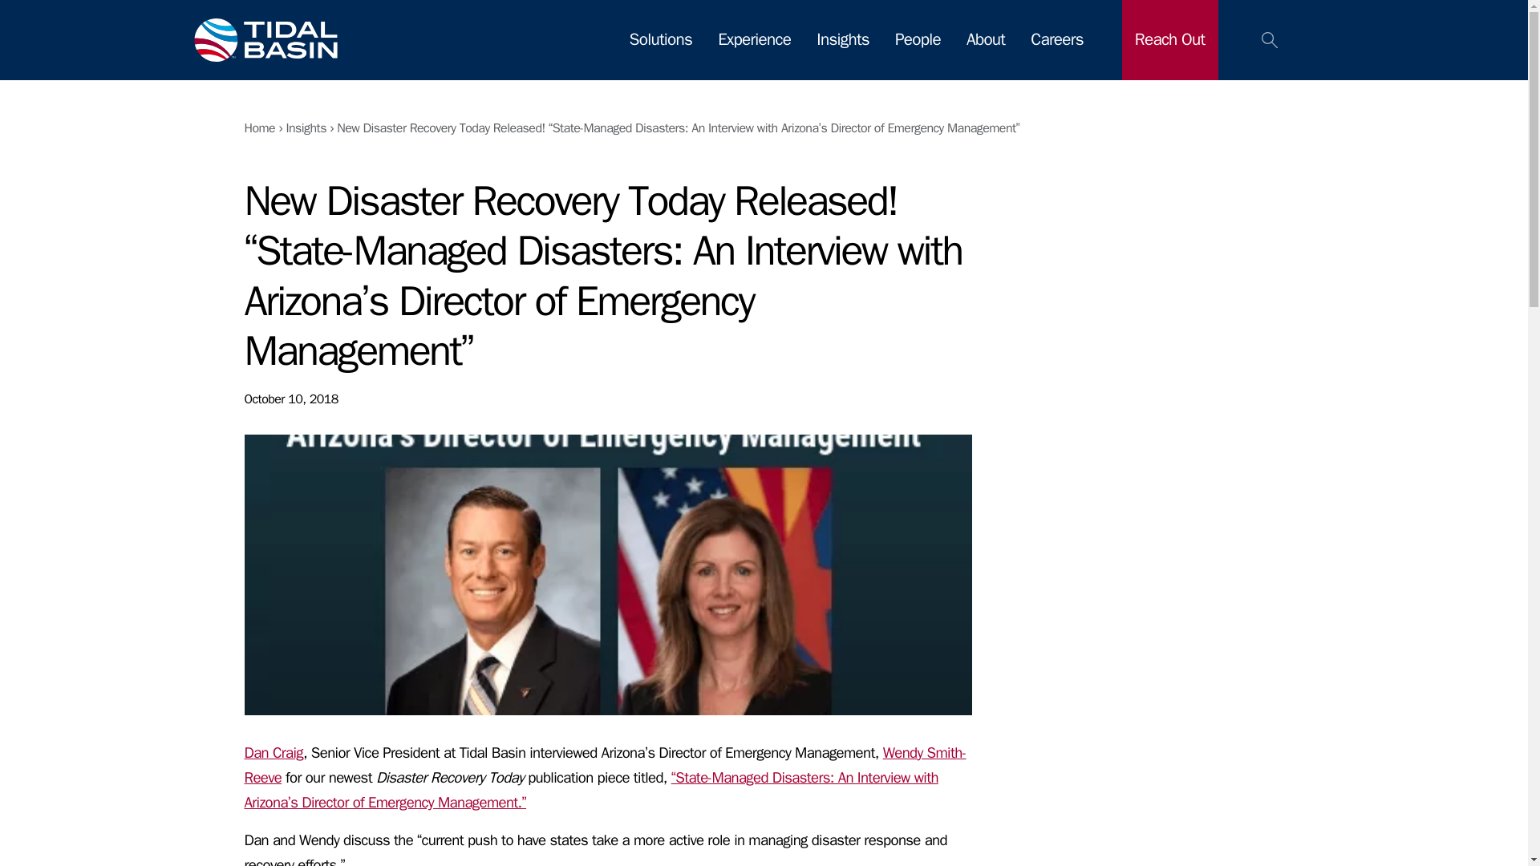 This screenshot has width=1540, height=866. What do you see at coordinates (918, 38) in the screenshot?
I see `People` at bounding box center [918, 38].